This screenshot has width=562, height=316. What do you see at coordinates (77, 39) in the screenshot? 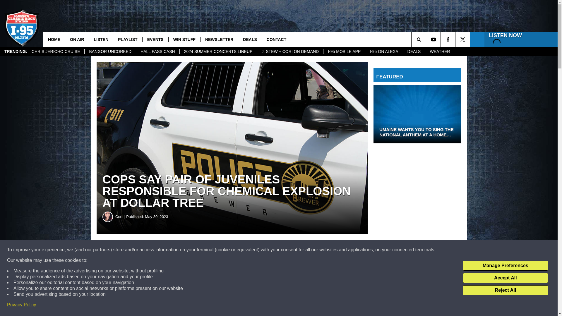
I see `ON AIR` at bounding box center [77, 39].